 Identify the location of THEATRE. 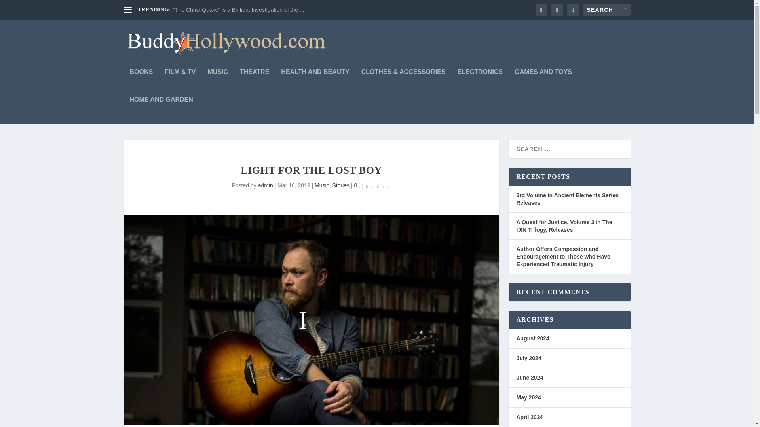
(254, 82).